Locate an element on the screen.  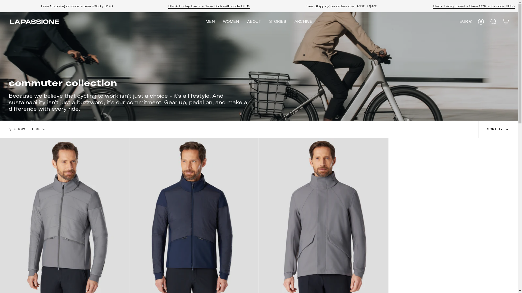
WOMEN is located at coordinates (231, 22).